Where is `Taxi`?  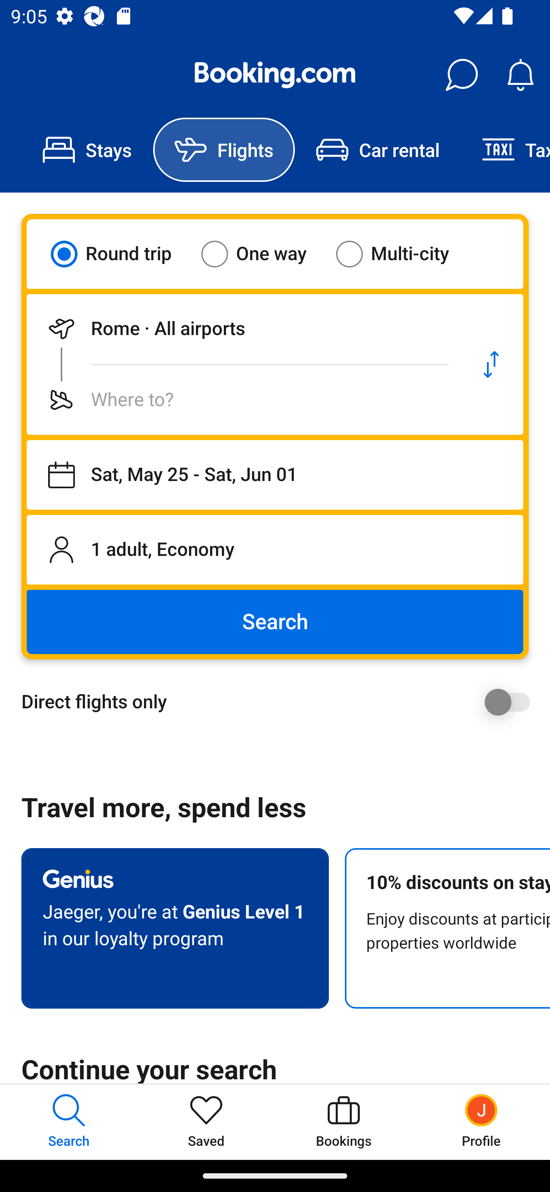
Taxi is located at coordinates (505, 150).